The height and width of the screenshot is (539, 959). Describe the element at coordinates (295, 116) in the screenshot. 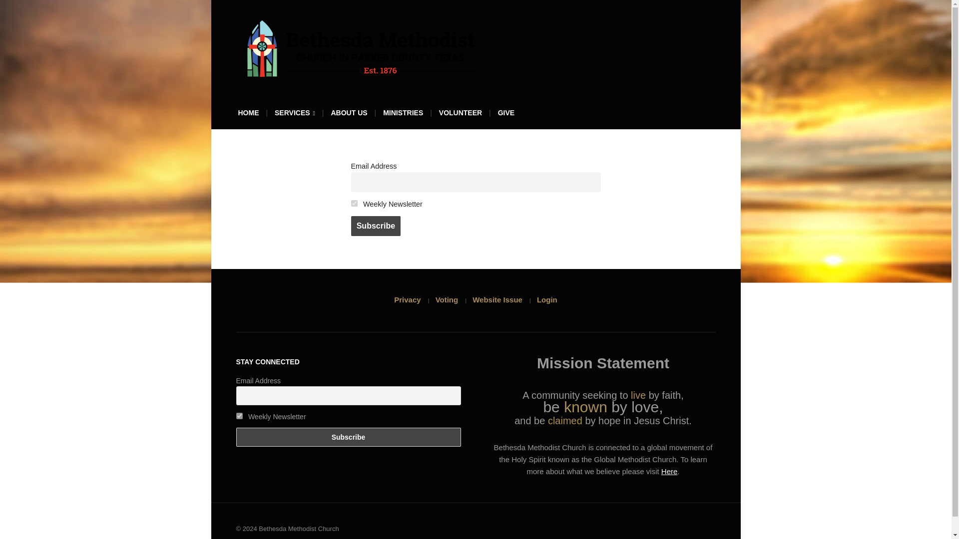

I see `SERVICES` at that location.